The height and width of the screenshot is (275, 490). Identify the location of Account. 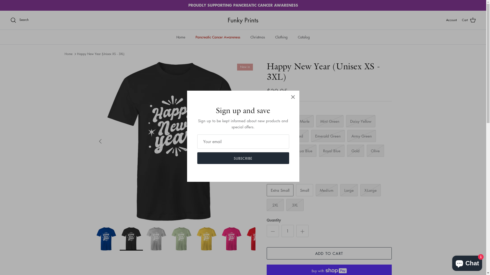
(451, 20).